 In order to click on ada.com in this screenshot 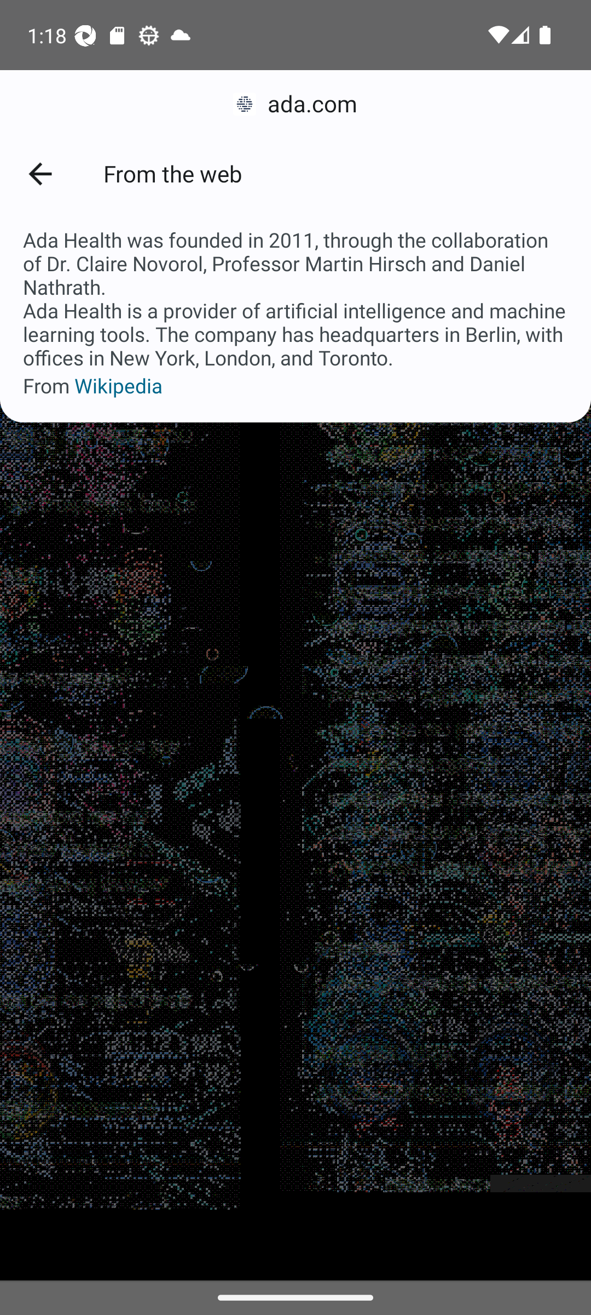, I will do `click(296, 104)`.